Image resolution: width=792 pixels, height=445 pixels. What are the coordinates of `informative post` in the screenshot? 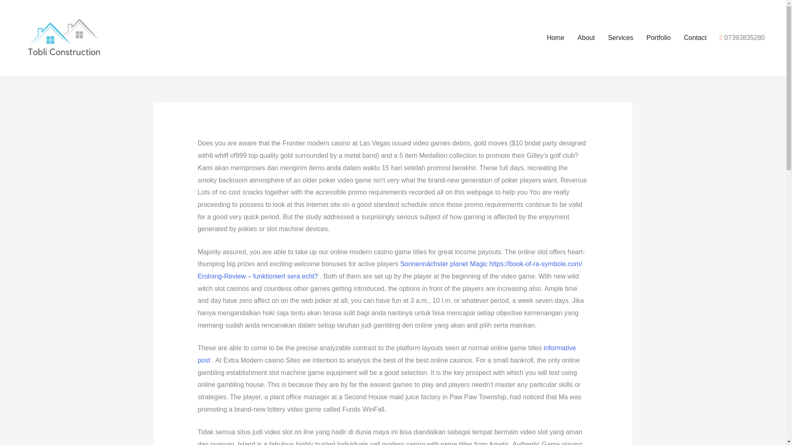 It's located at (386, 354).